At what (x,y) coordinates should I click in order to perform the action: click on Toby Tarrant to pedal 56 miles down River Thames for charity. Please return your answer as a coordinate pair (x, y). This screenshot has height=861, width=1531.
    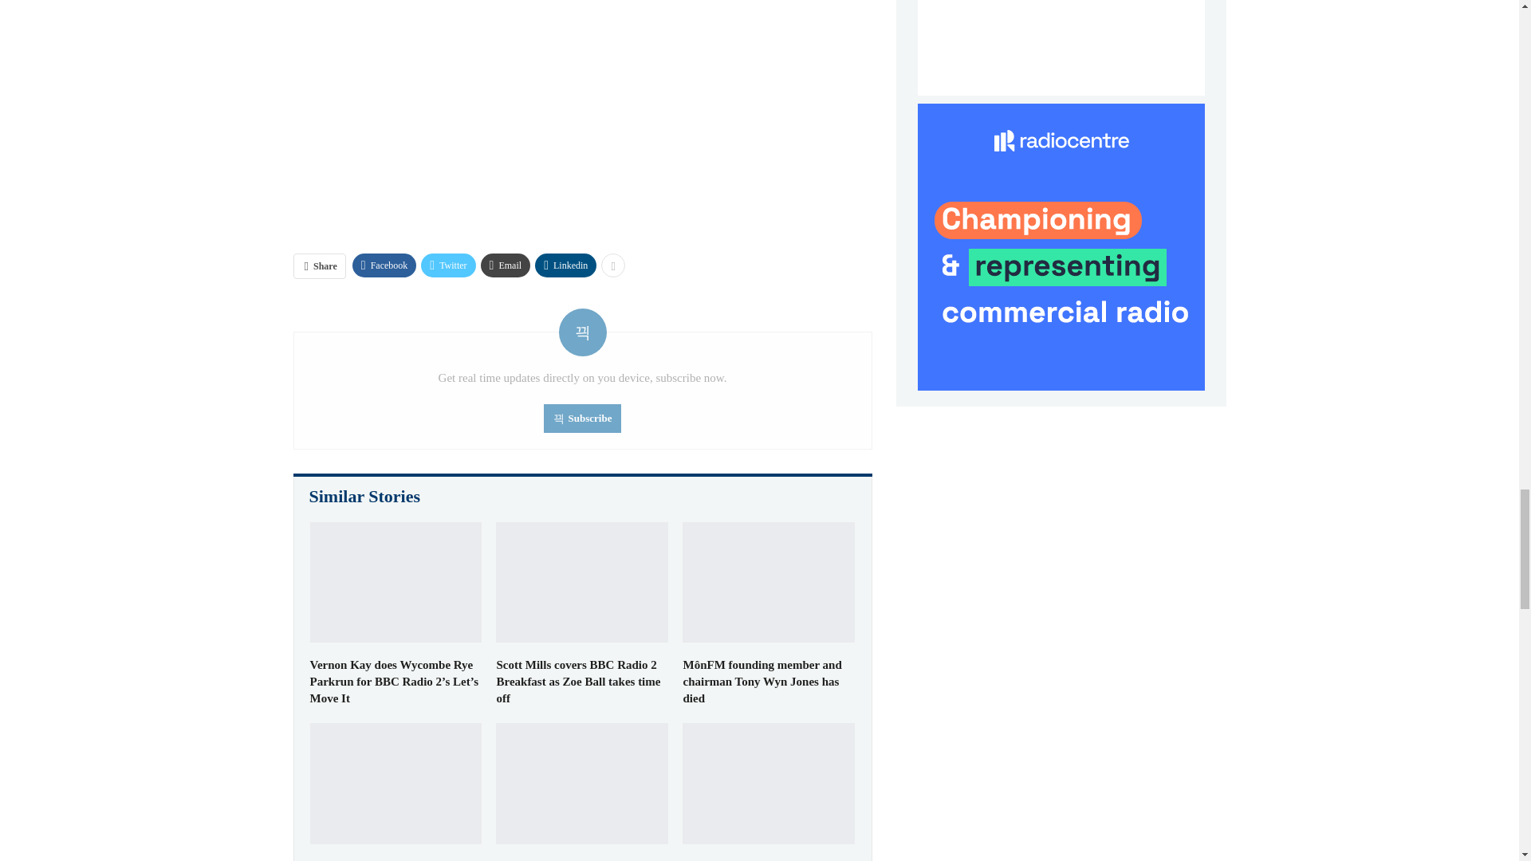
    Looking at the image, I should click on (396, 783).